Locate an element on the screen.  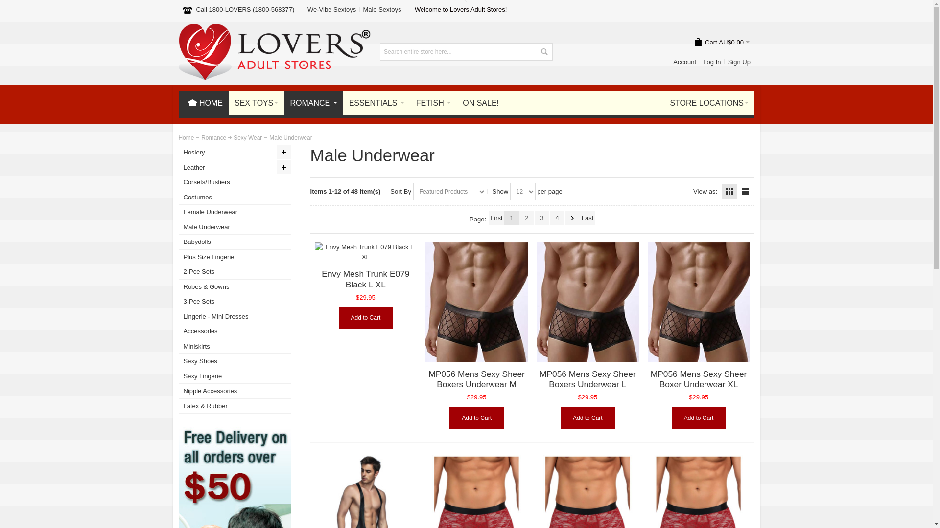
We-Vibe Sextoys is located at coordinates (331, 9).